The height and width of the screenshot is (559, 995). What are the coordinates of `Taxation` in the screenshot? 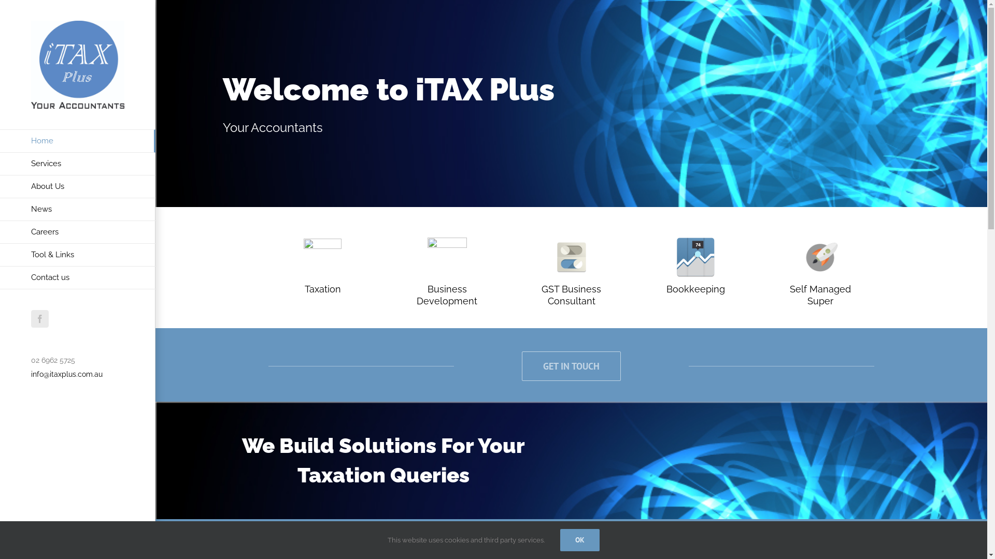 It's located at (322, 289).